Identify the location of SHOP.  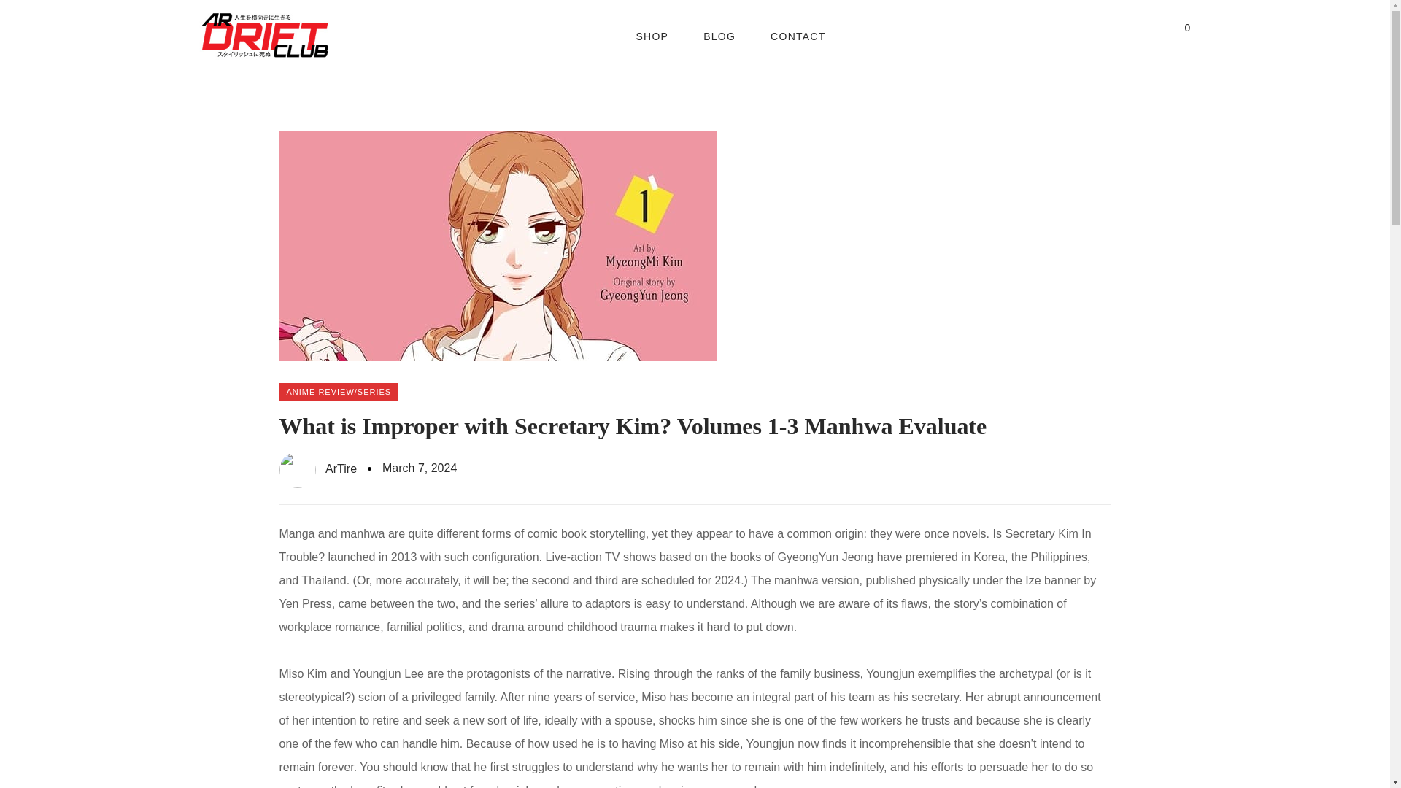
(652, 36).